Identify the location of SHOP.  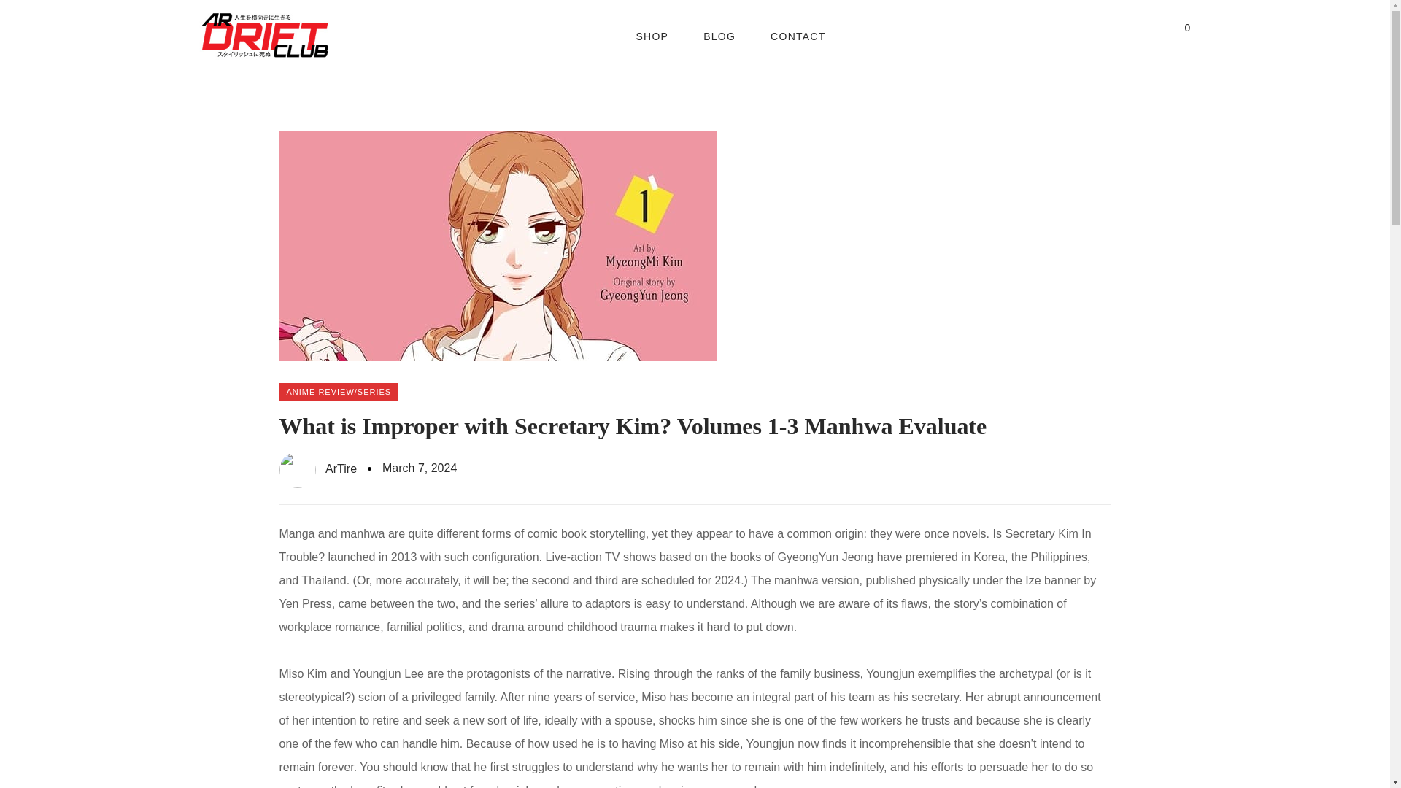
(652, 36).